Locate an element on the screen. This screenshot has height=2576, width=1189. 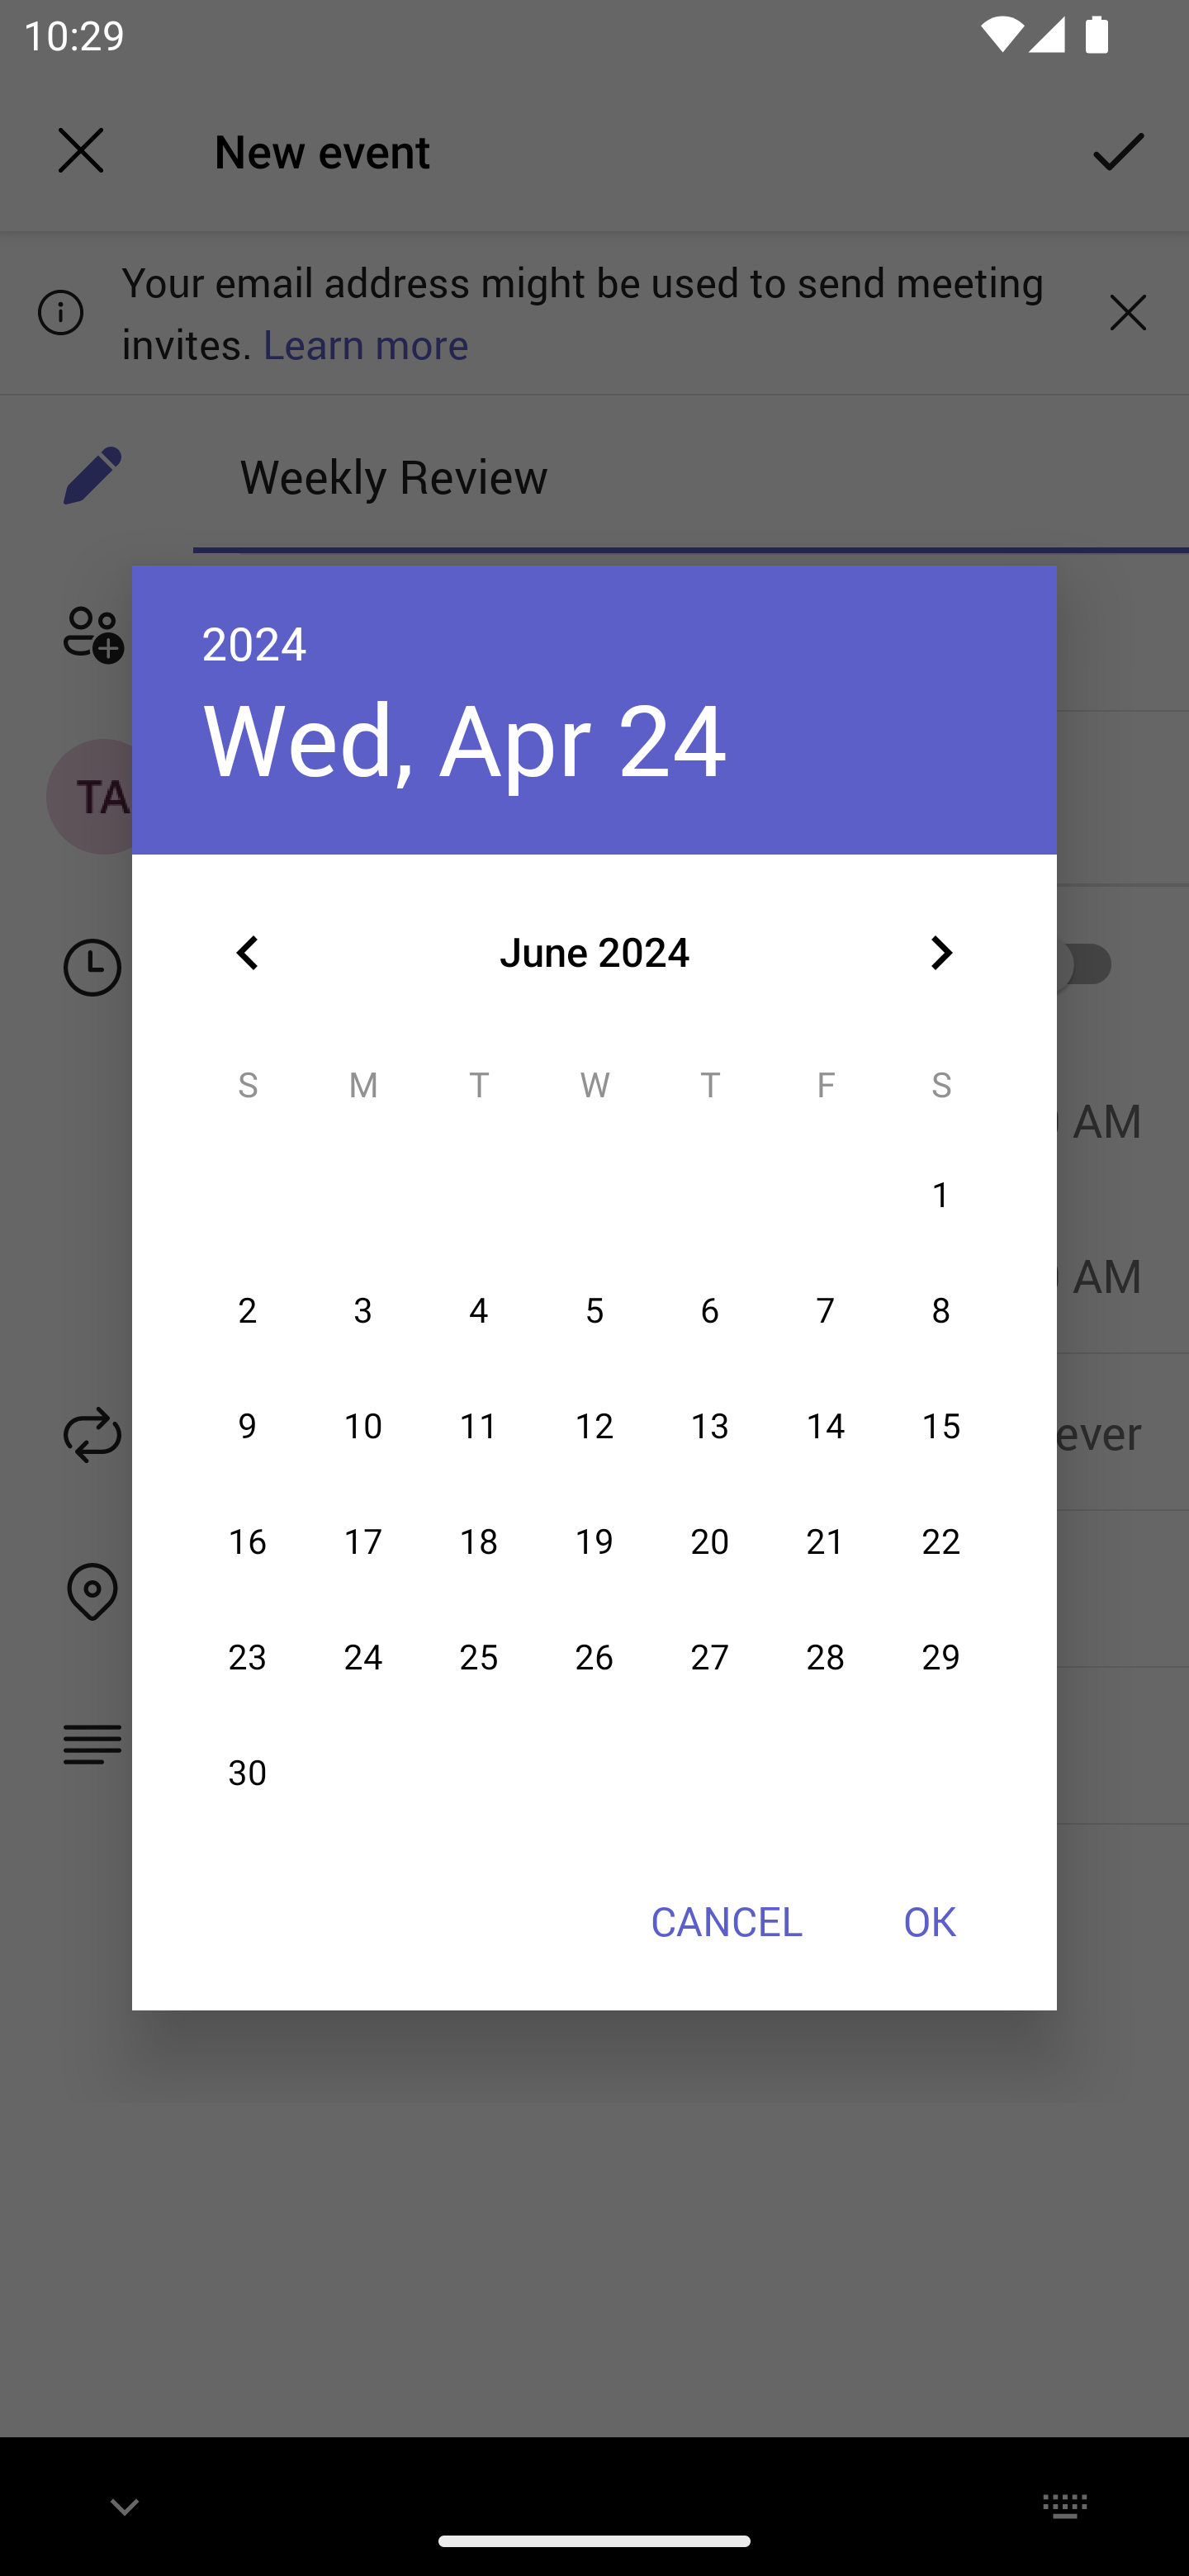
17 17 June 2024 is located at coordinates (363, 1541).